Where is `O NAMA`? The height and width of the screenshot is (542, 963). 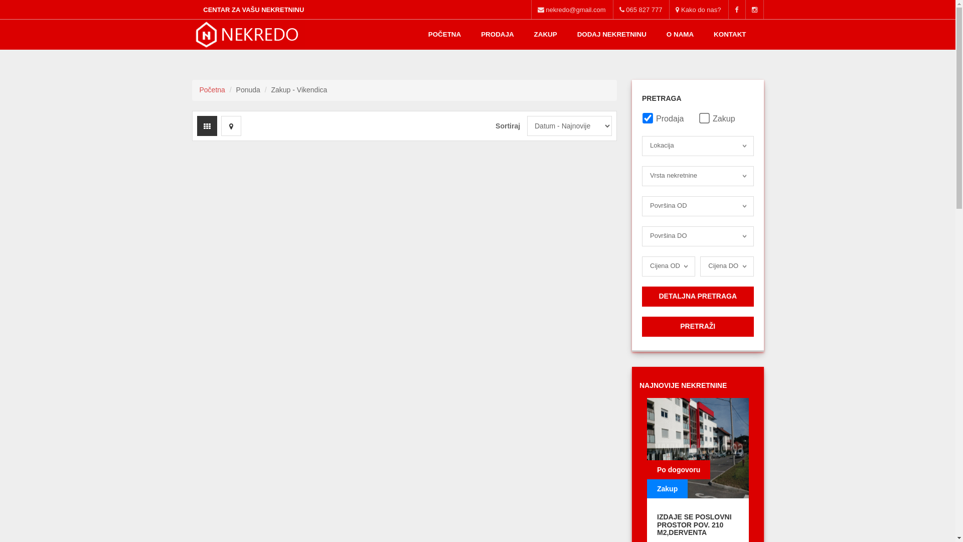
O NAMA is located at coordinates (680, 34).